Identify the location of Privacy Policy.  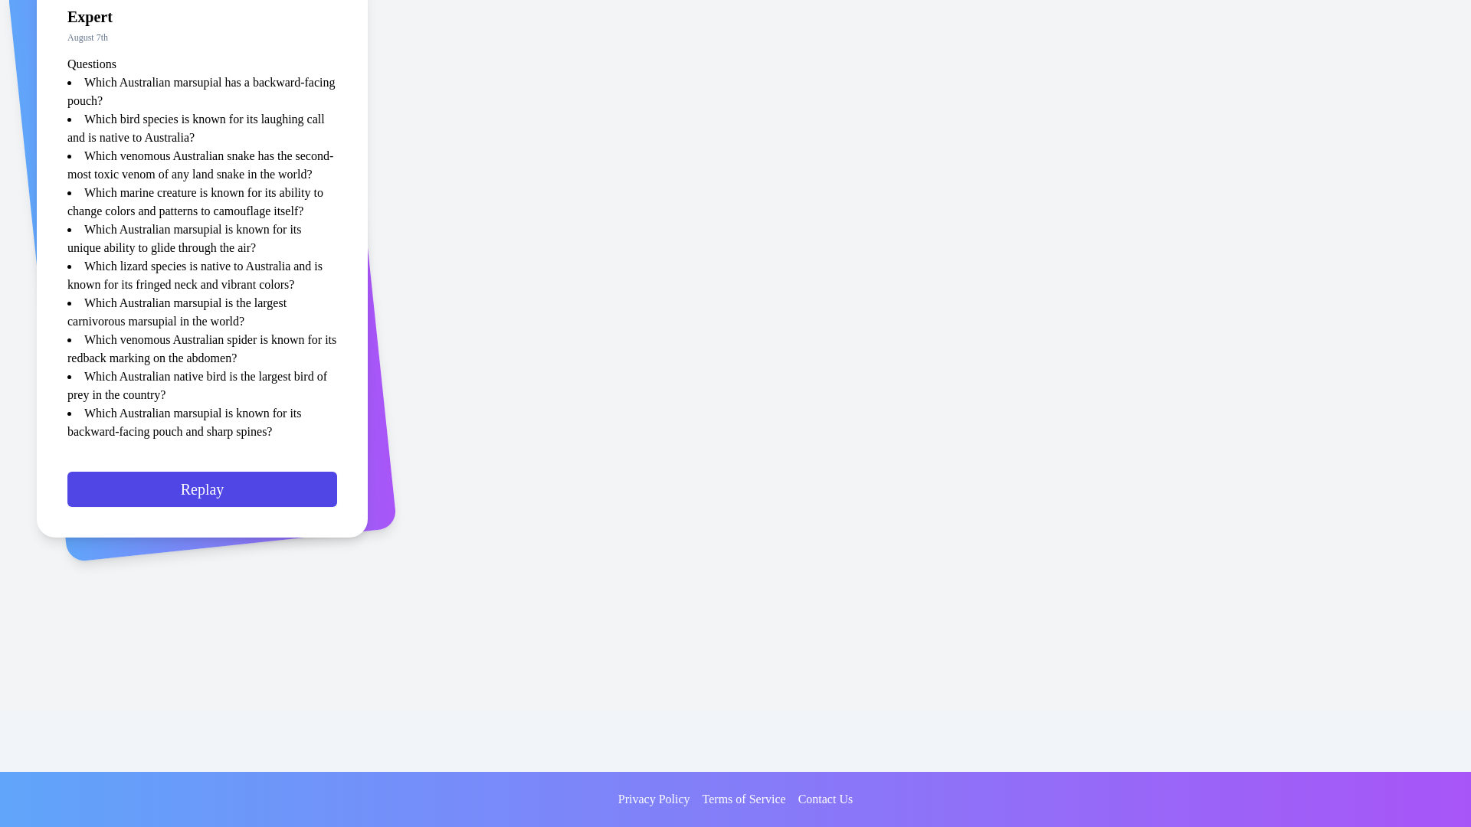
(654, 799).